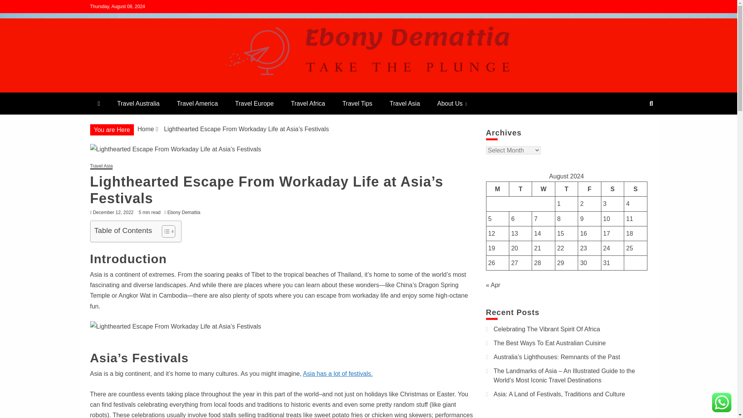 This screenshot has height=418, width=743. I want to click on Ebony Demattia, so click(185, 212).